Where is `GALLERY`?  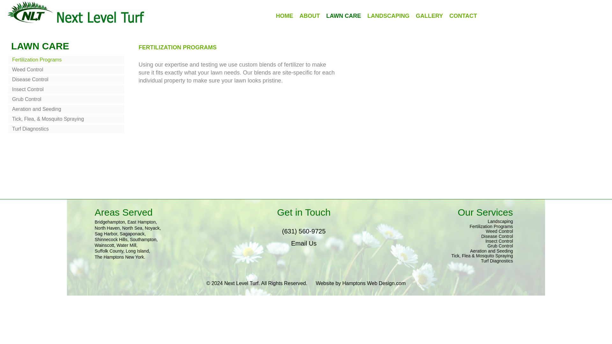 GALLERY is located at coordinates (429, 16).